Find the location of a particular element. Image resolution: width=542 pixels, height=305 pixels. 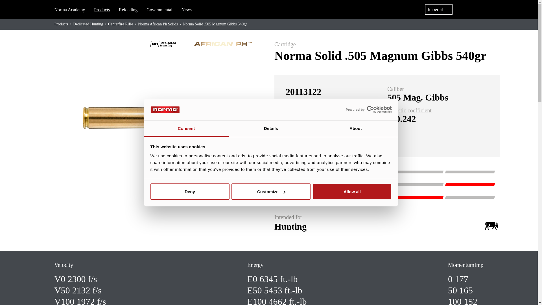

Details is located at coordinates (271, 128).